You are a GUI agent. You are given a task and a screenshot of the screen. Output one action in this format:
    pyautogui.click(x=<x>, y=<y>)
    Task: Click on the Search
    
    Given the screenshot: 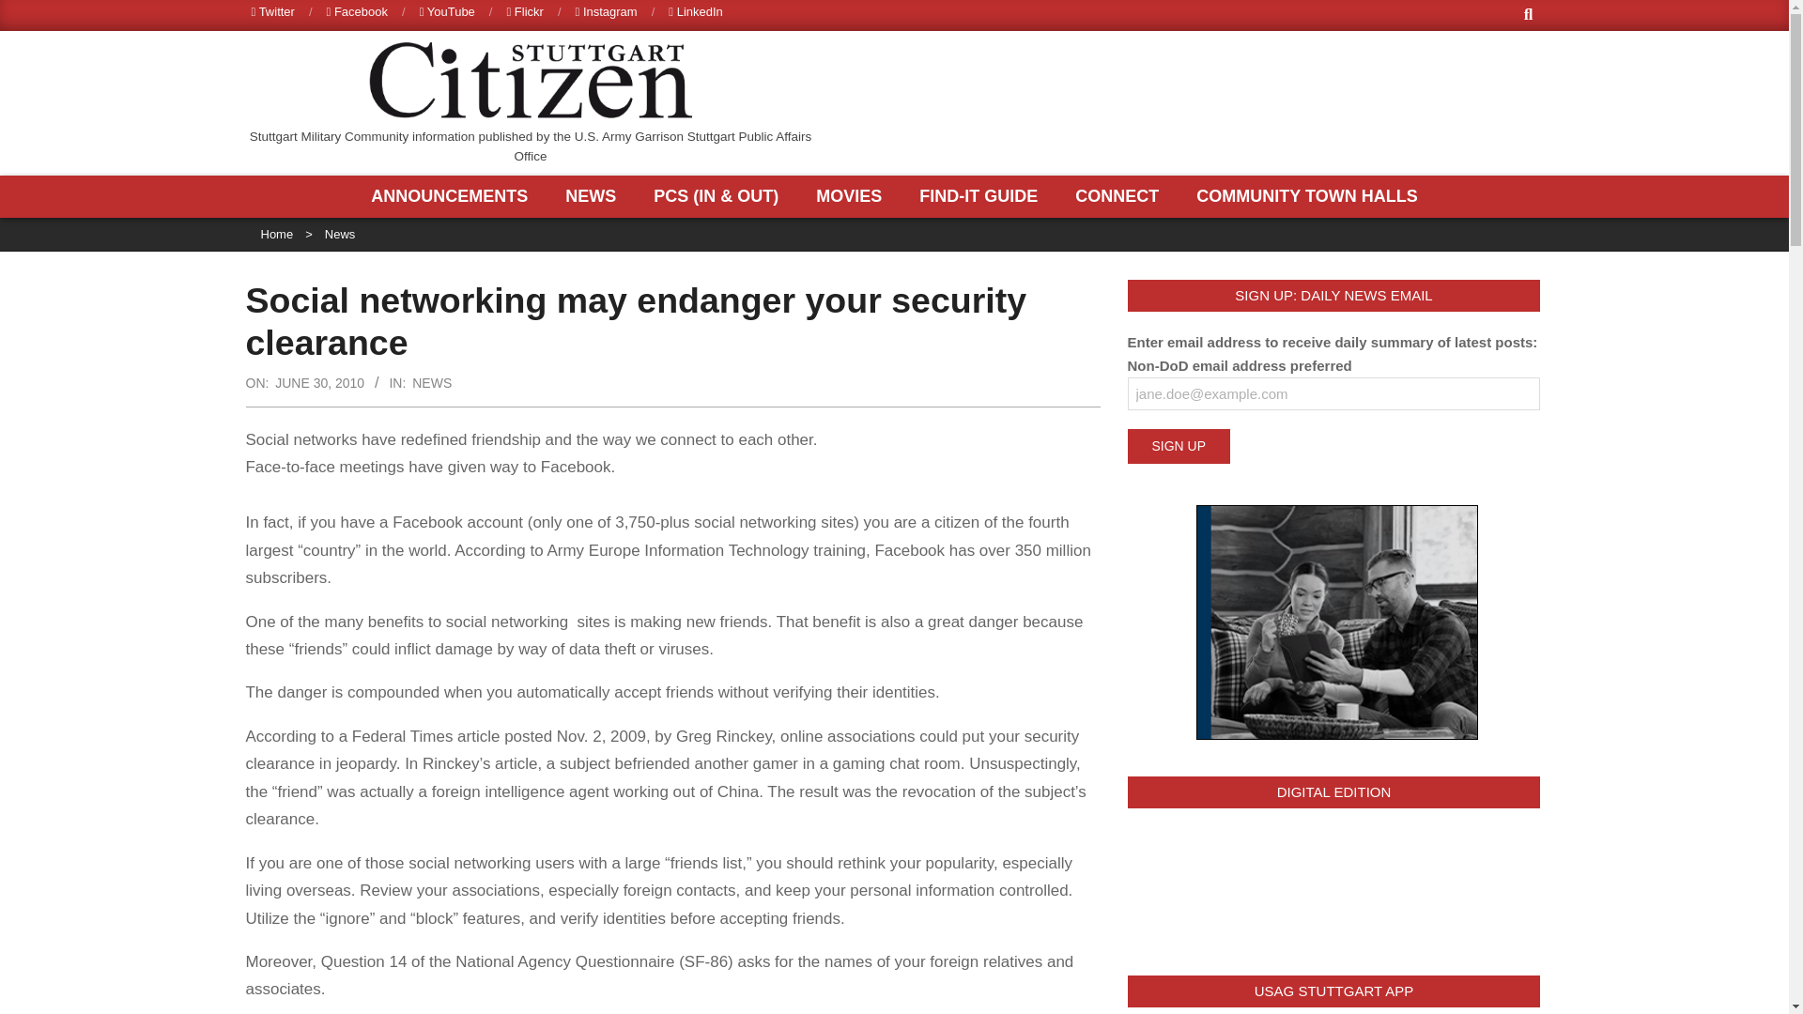 What is the action you would take?
    pyautogui.click(x=30, y=11)
    